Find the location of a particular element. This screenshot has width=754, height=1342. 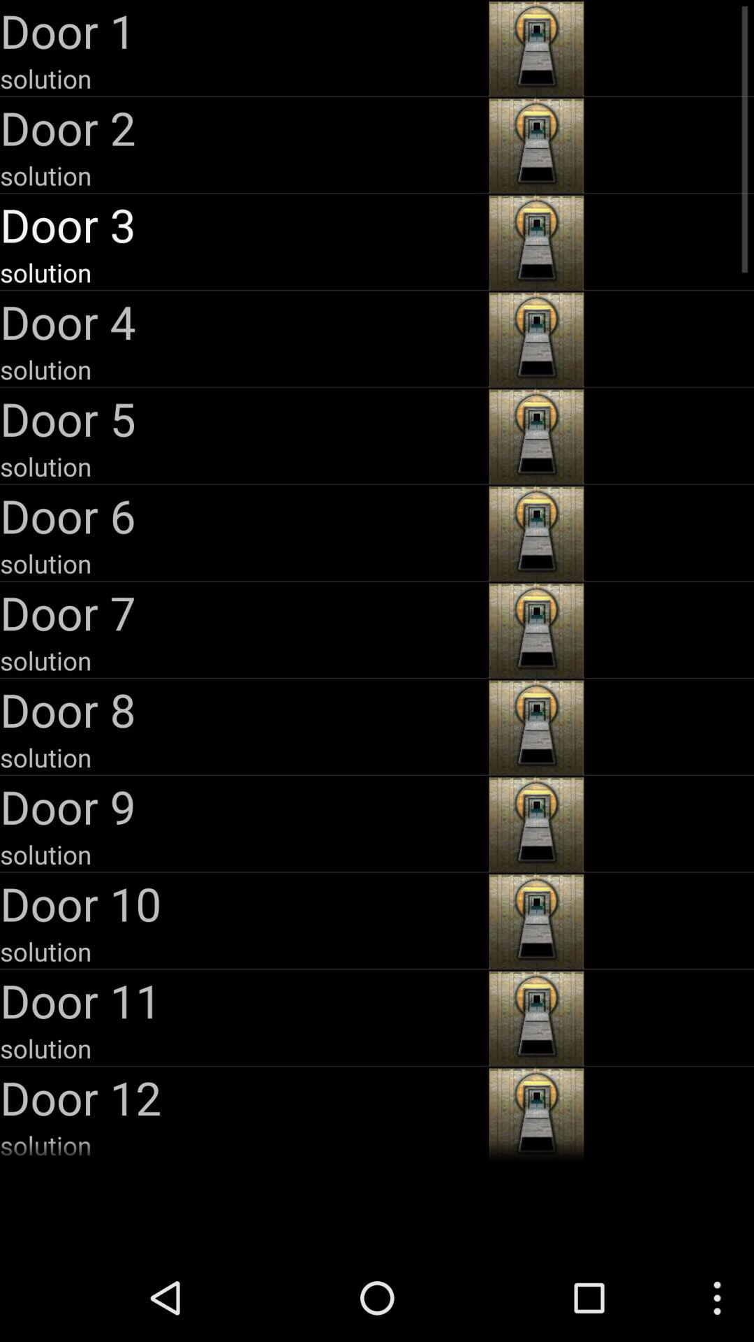

turn on door 9 item is located at coordinates (243, 807).